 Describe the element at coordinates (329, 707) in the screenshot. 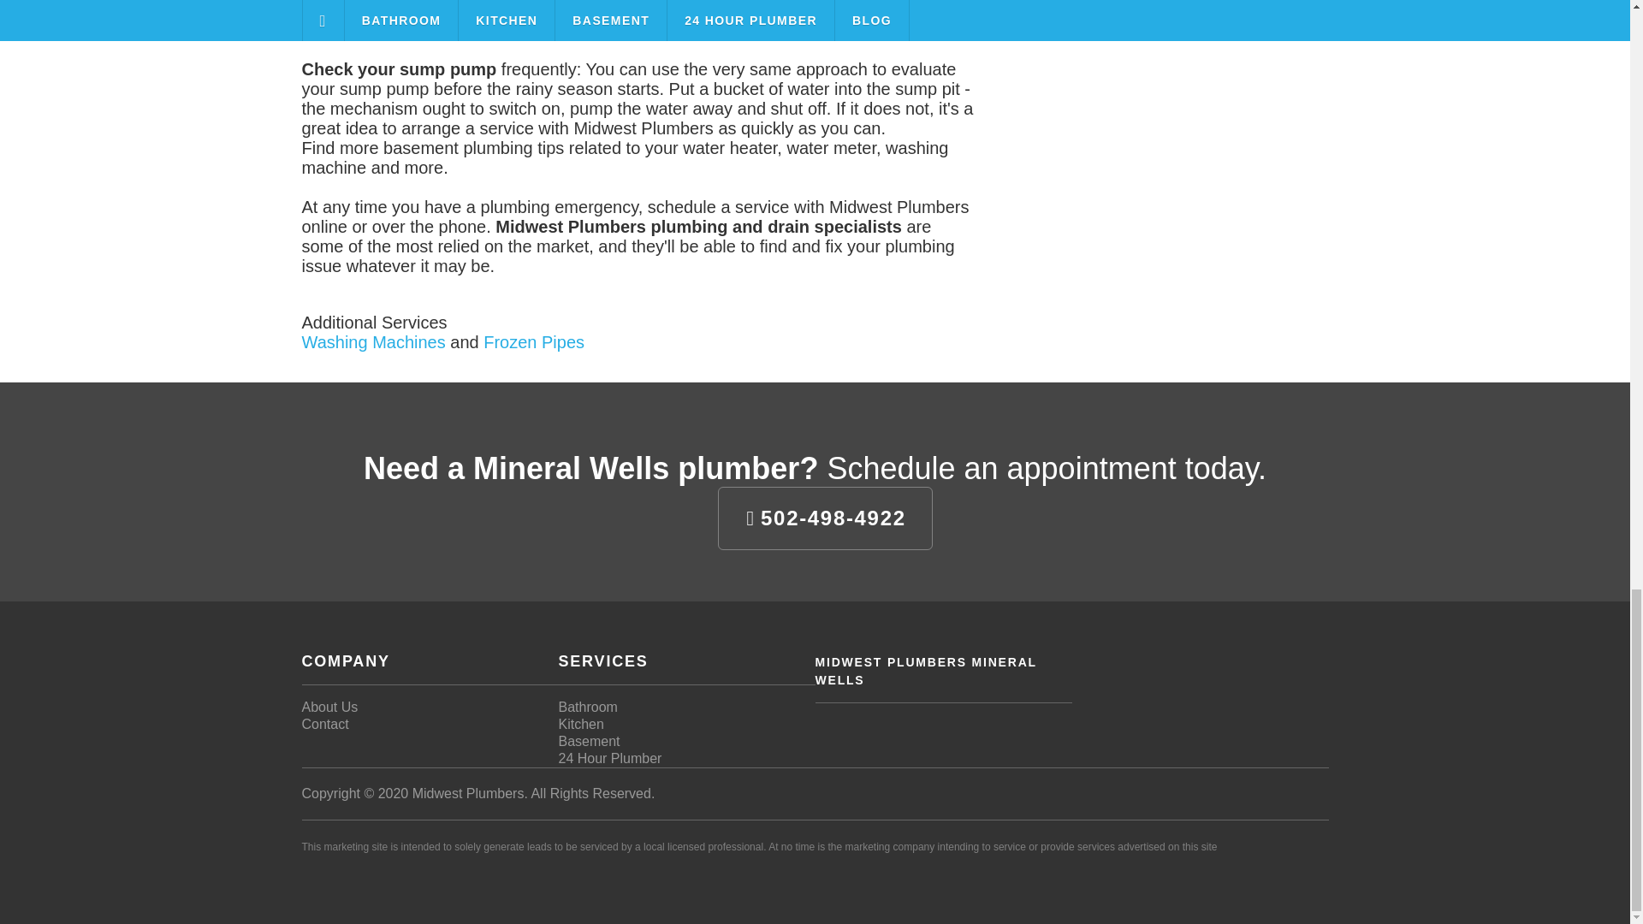

I see `About Us` at that location.